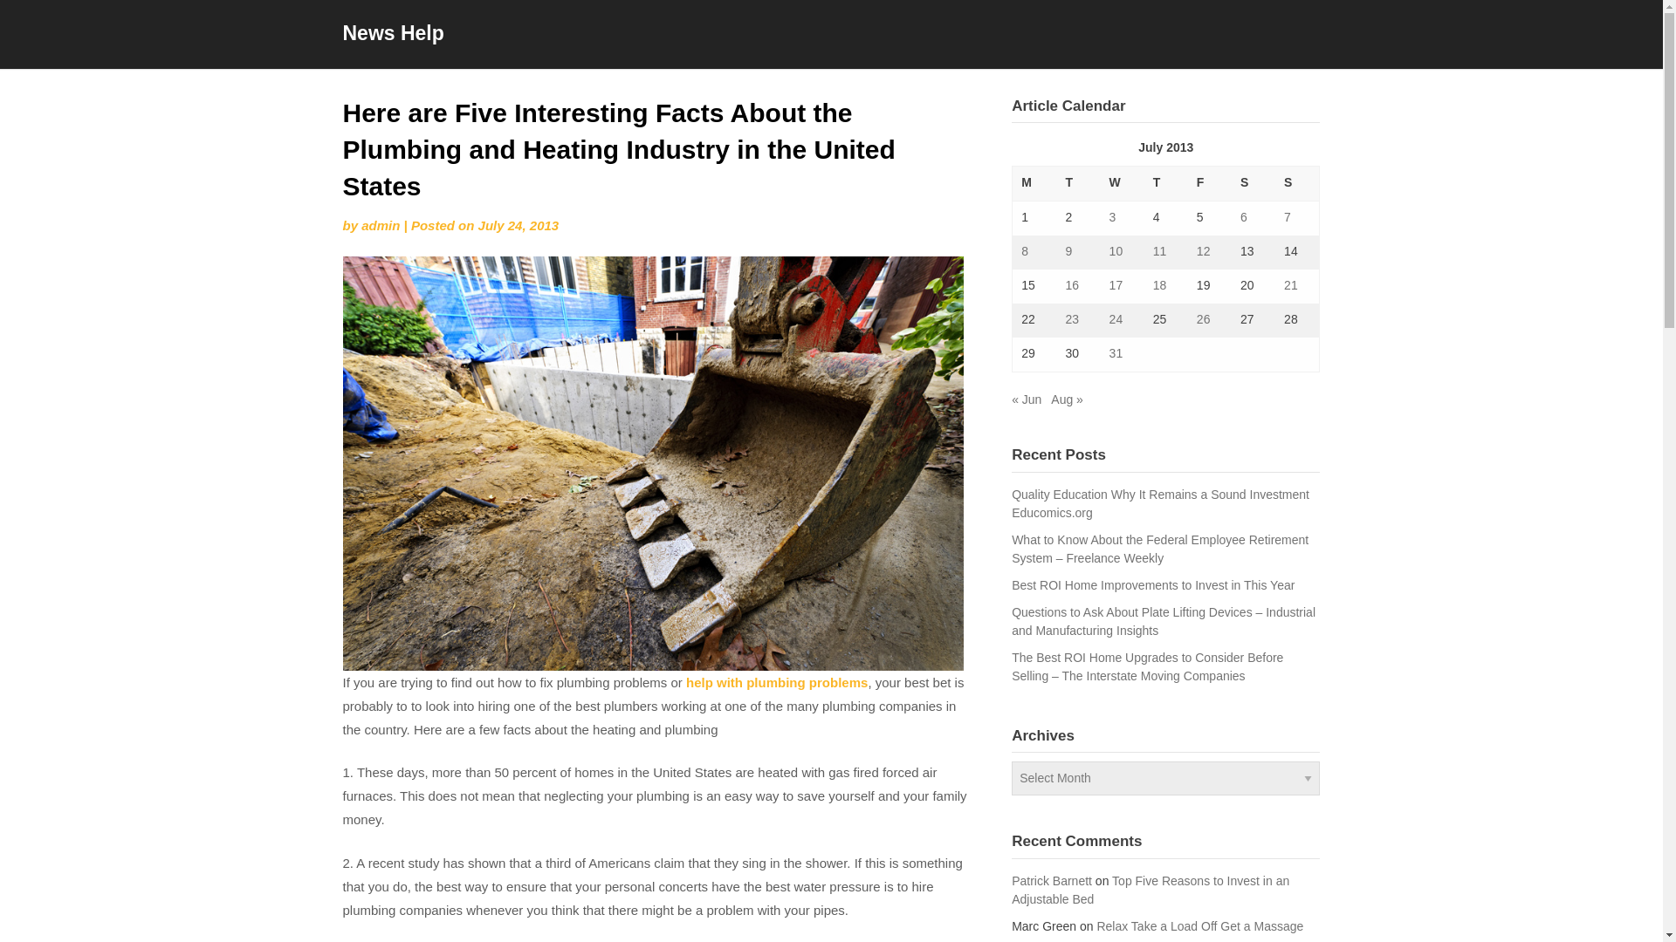 The height and width of the screenshot is (942, 1676). I want to click on 10, so click(1116, 250).